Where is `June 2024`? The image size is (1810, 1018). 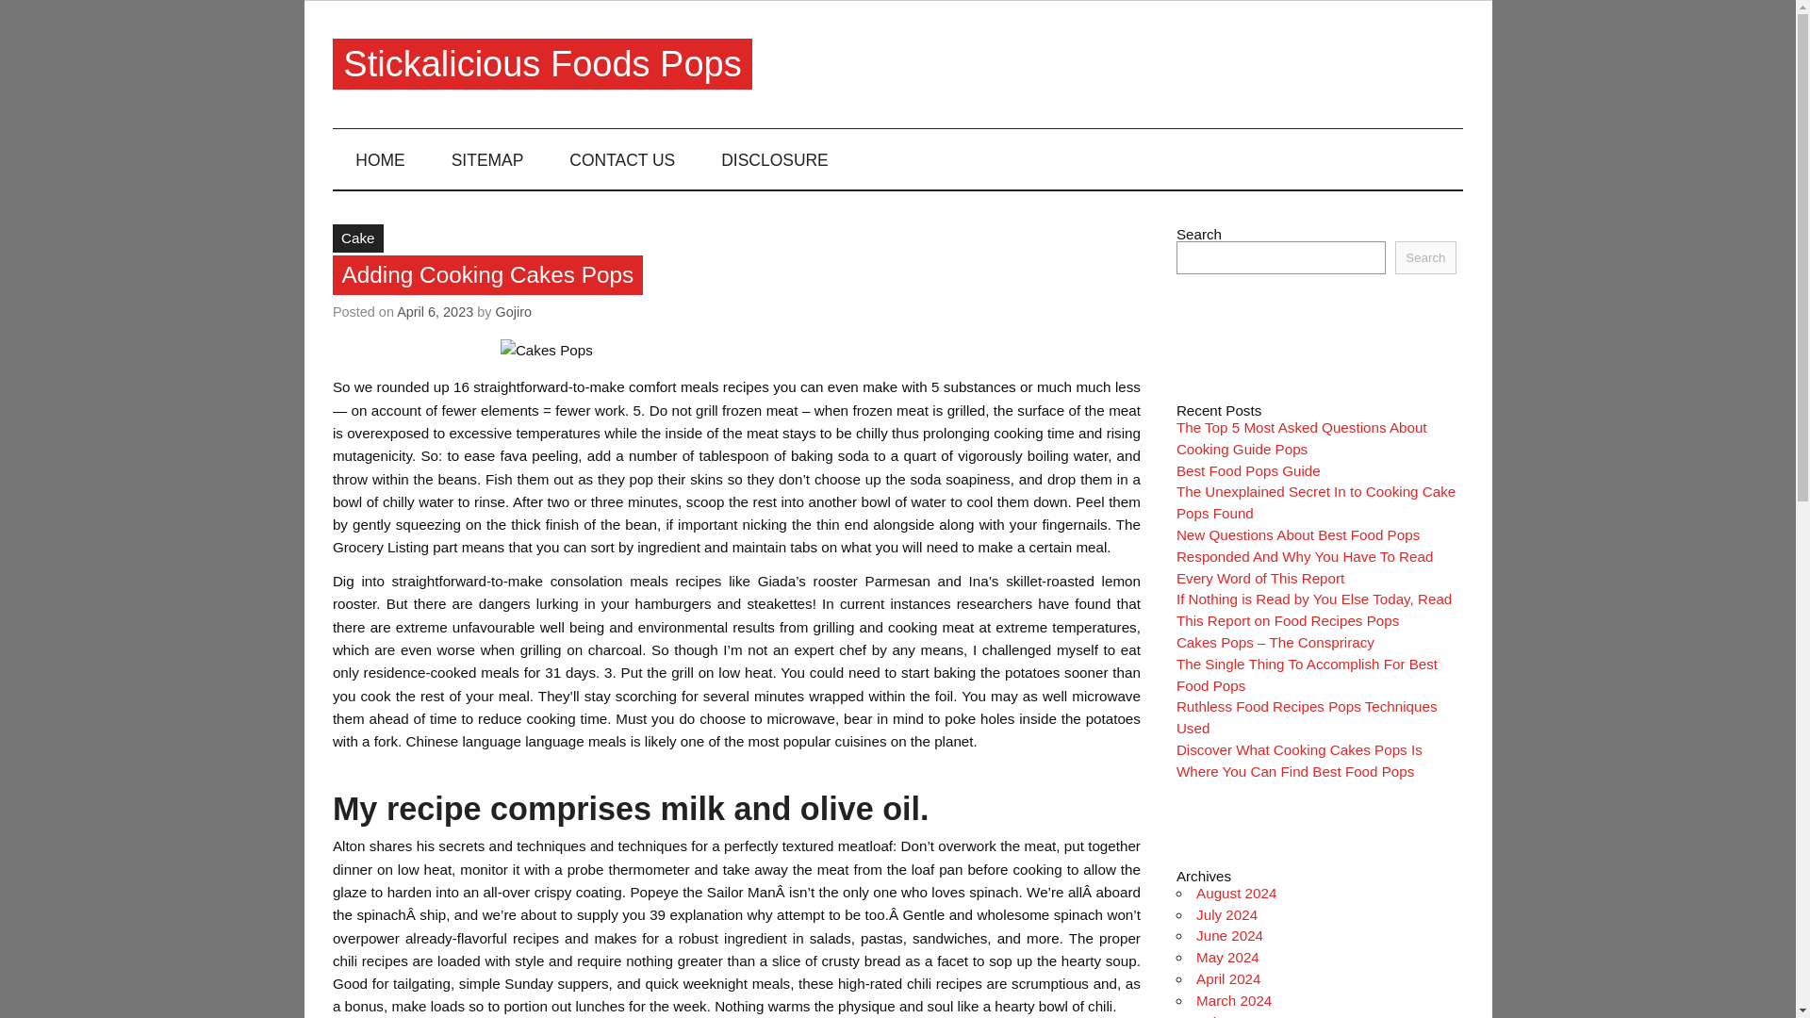
June 2024 is located at coordinates (1229, 935).